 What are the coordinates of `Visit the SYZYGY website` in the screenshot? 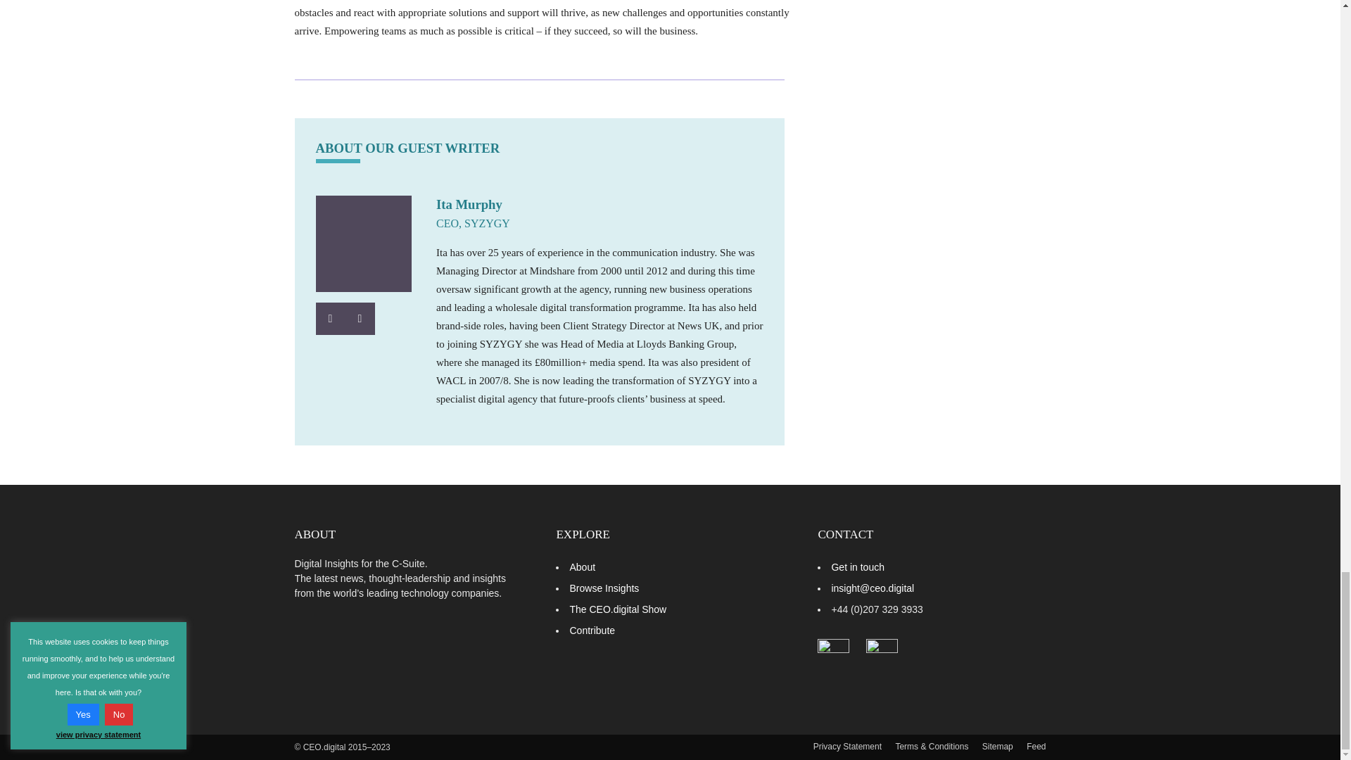 It's located at (359, 318).